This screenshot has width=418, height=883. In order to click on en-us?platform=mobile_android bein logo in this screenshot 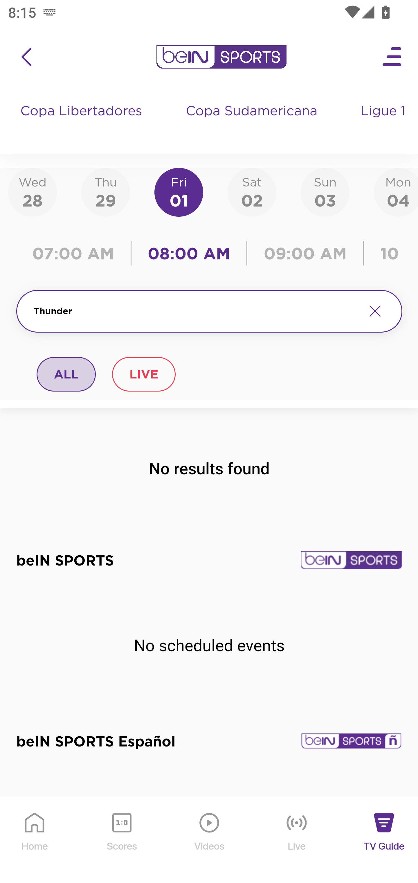, I will do `click(221, 57)`.